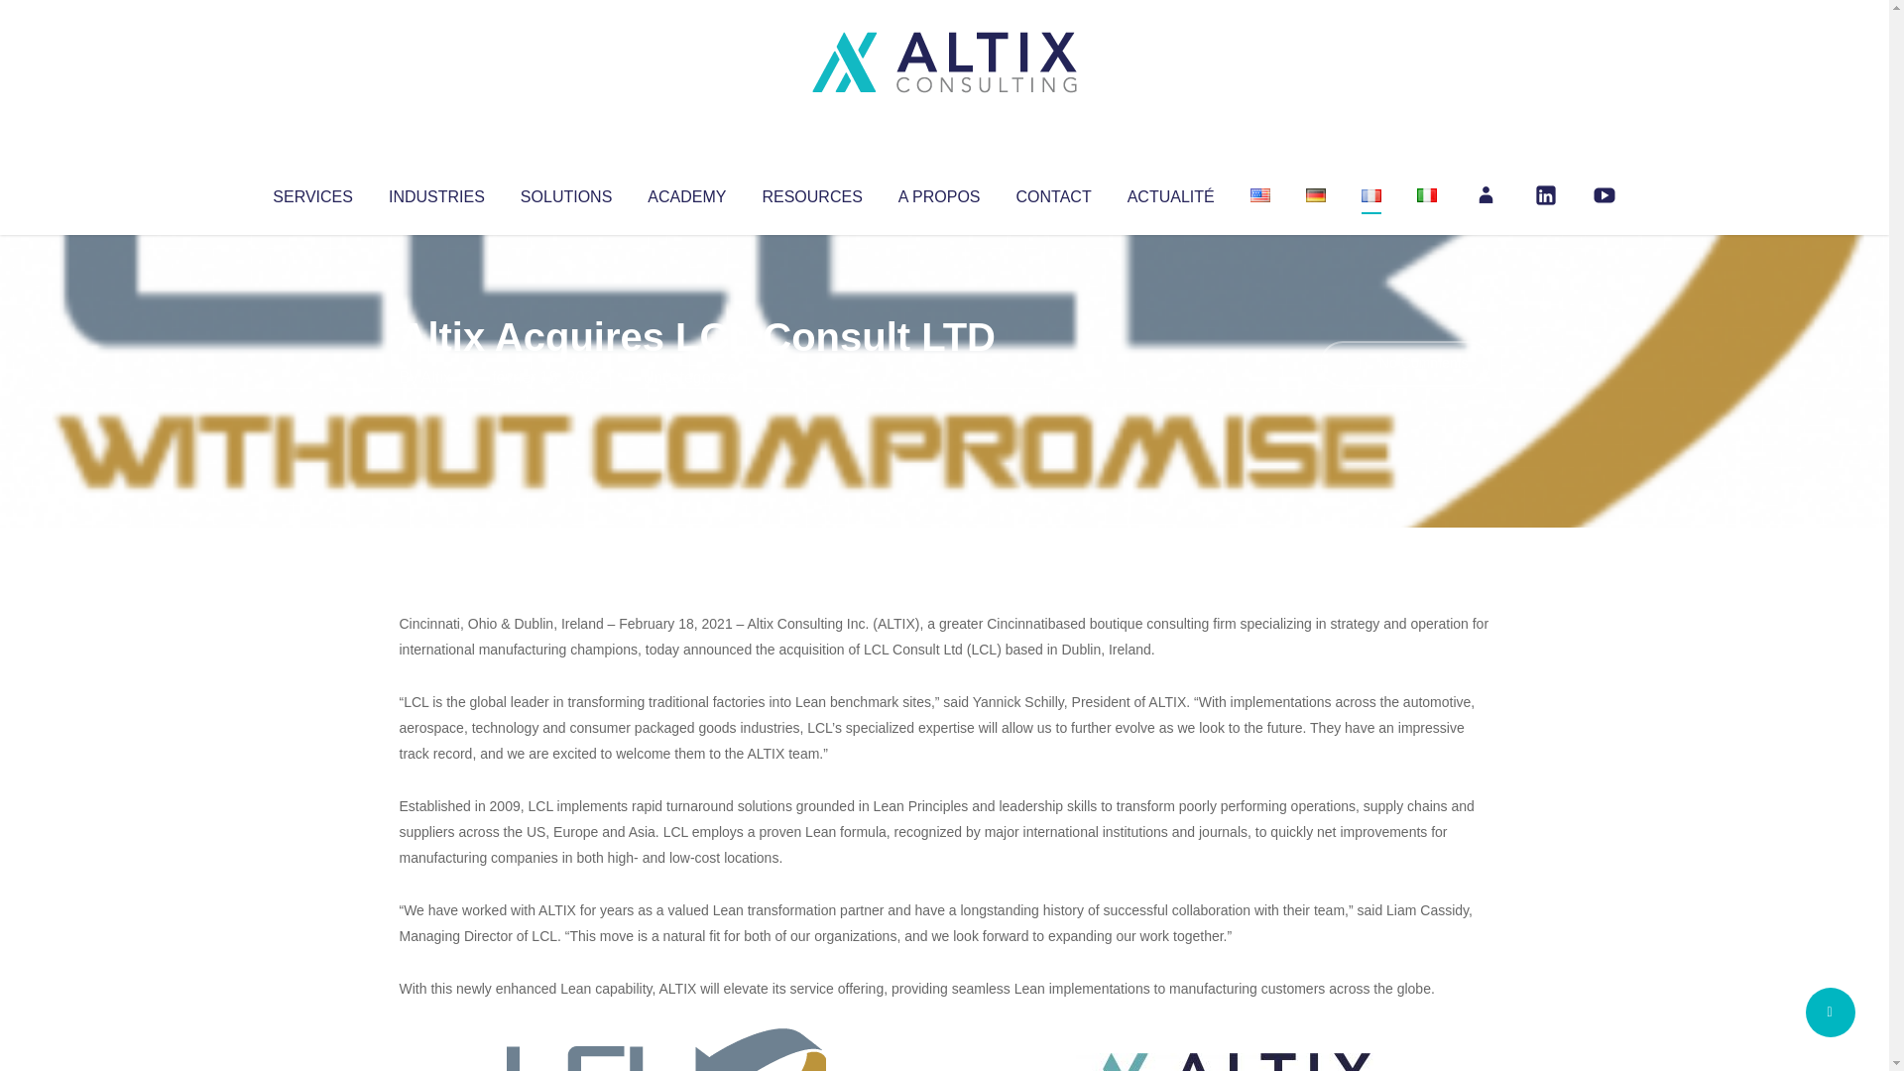  What do you see at coordinates (811, 192) in the screenshot?
I see `RESOURCES` at bounding box center [811, 192].